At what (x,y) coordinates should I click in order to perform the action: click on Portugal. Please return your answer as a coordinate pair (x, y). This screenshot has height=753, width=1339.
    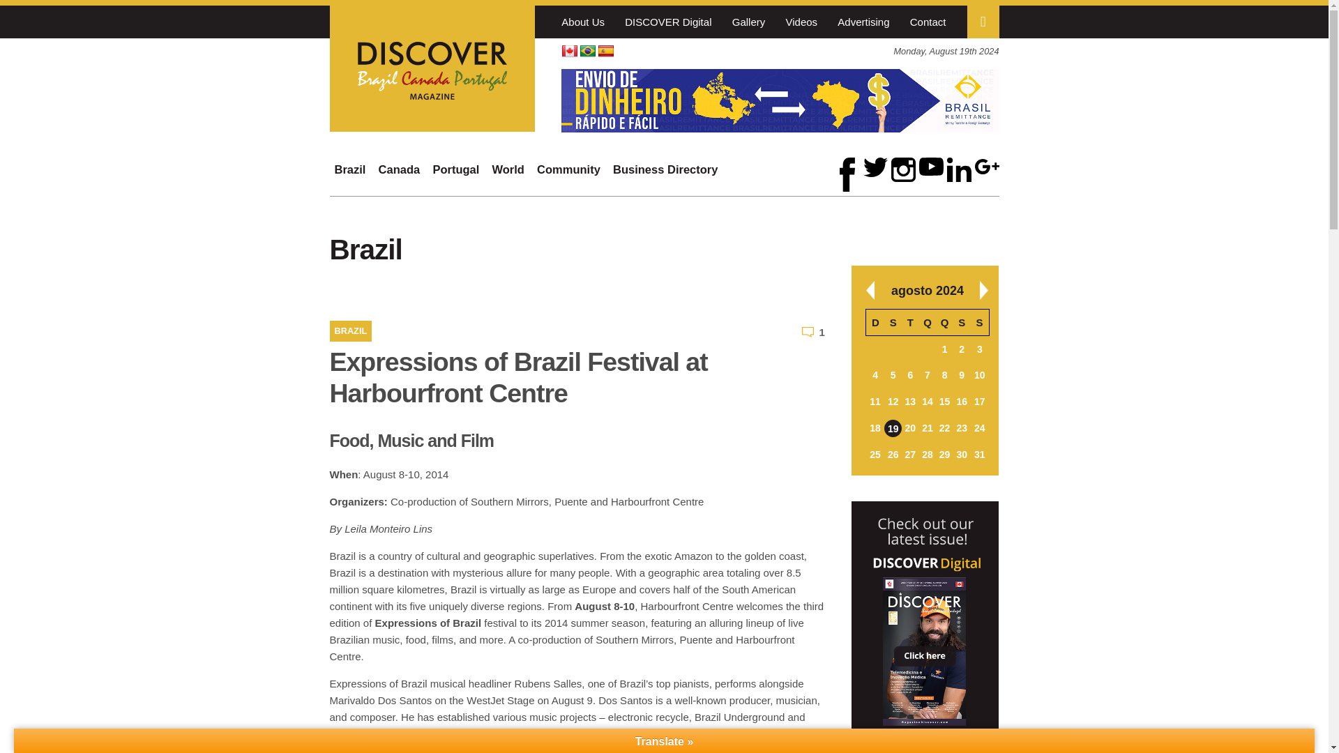
    Looking at the image, I should click on (455, 169).